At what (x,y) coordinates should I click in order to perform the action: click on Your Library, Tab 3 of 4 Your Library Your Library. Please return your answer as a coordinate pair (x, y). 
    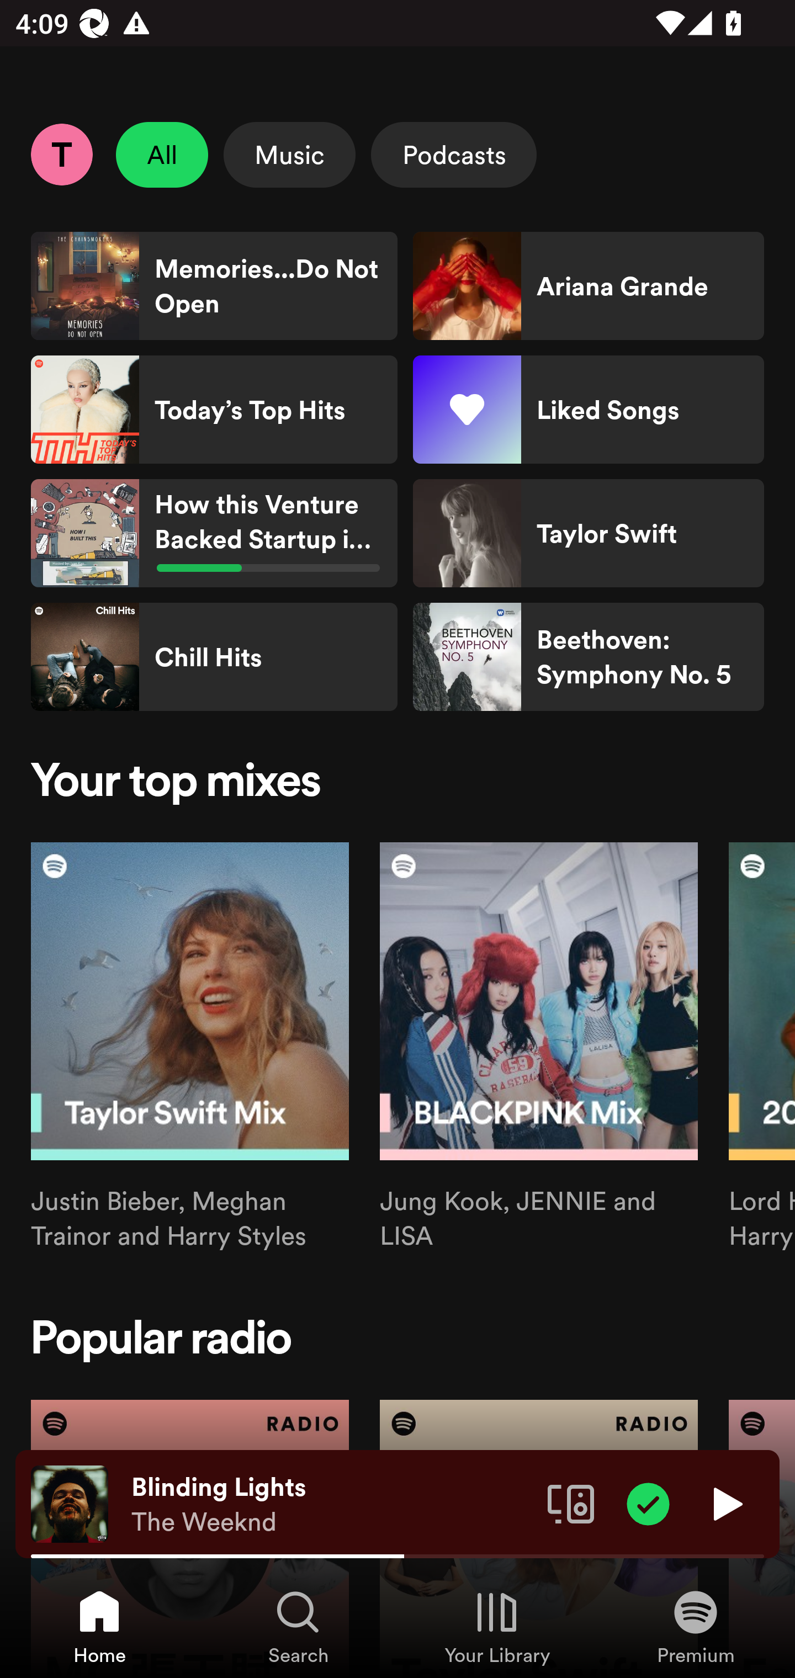
    Looking at the image, I should click on (497, 1626).